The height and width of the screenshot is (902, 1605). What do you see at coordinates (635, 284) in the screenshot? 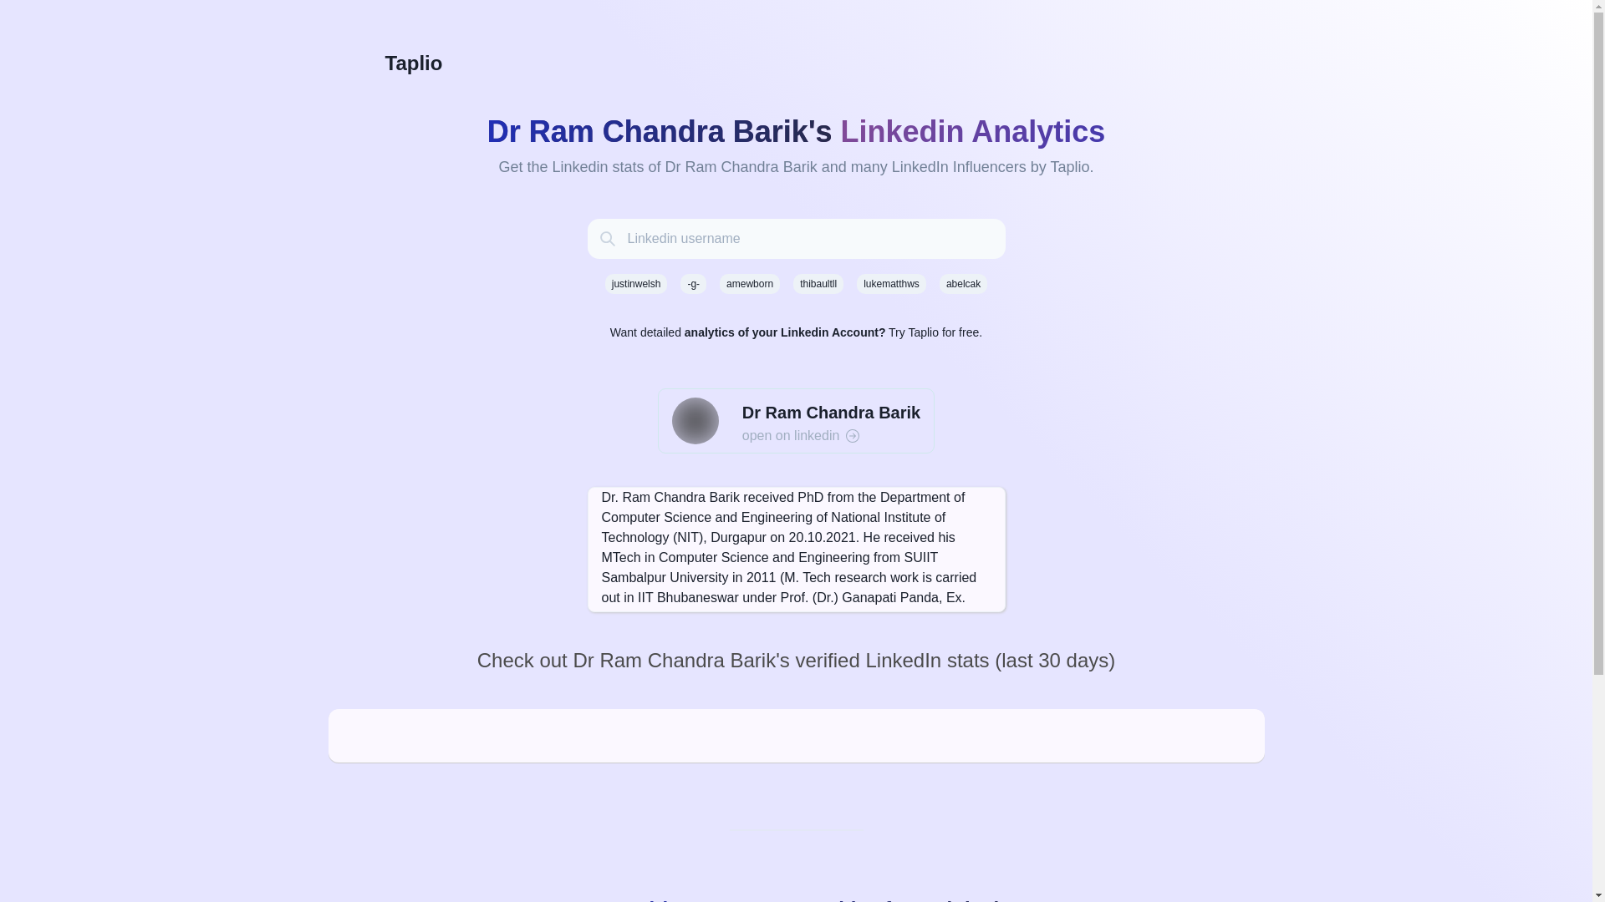
I see `justinwelsh` at bounding box center [635, 284].